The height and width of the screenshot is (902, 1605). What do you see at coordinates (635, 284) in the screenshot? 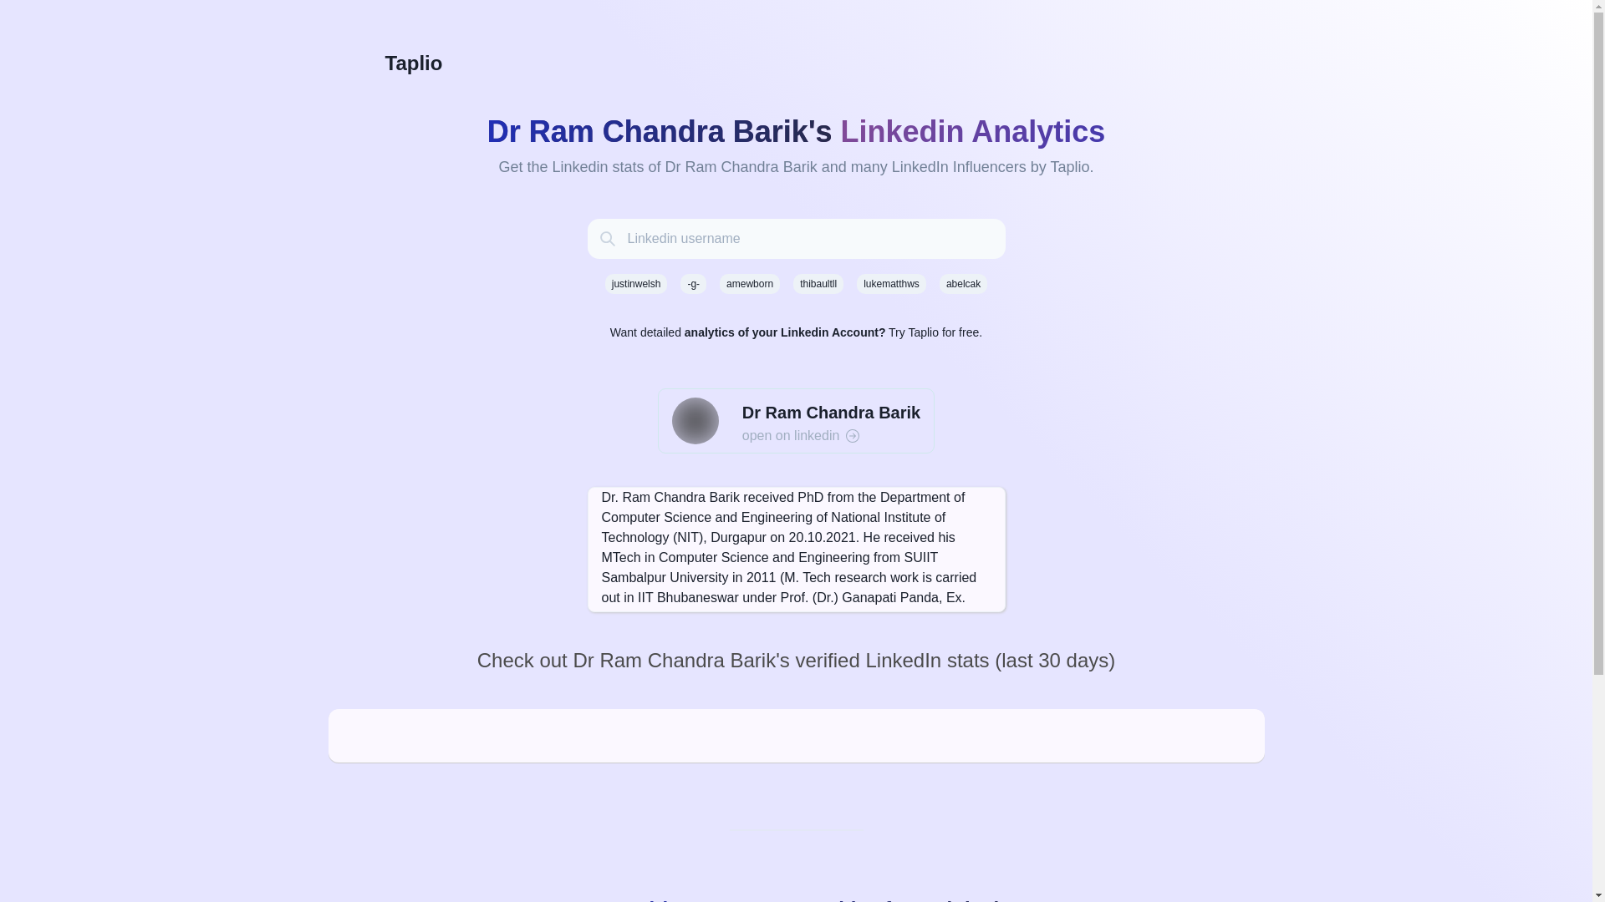
I see `justinwelsh` at bounding box center [635, 284].